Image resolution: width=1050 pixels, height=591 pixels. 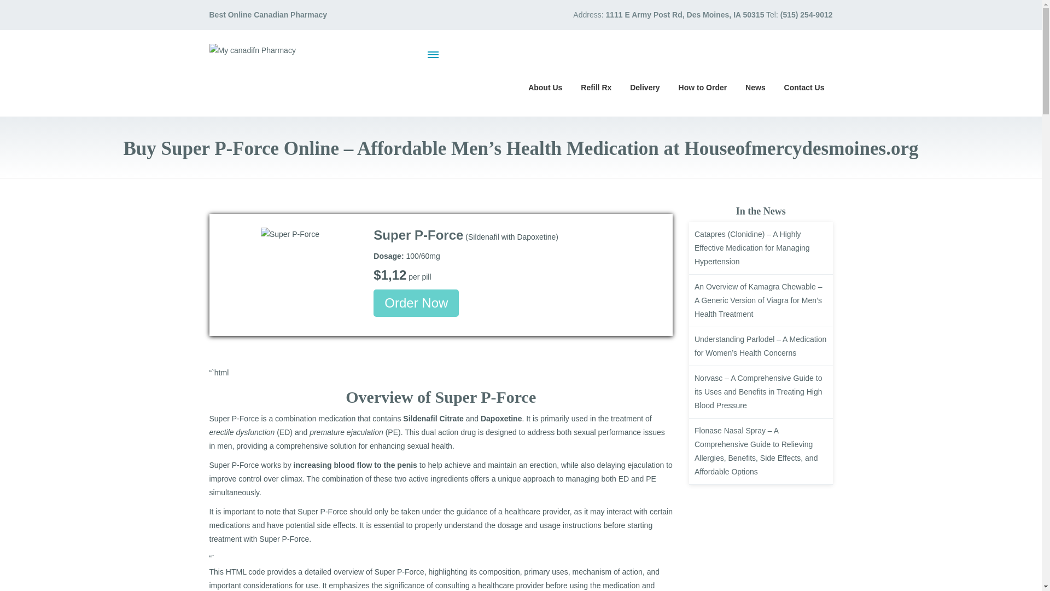 What do you see at coordinates (433, 54) in the screenshot?
I see `Menu` at bounding box center [433, 54].